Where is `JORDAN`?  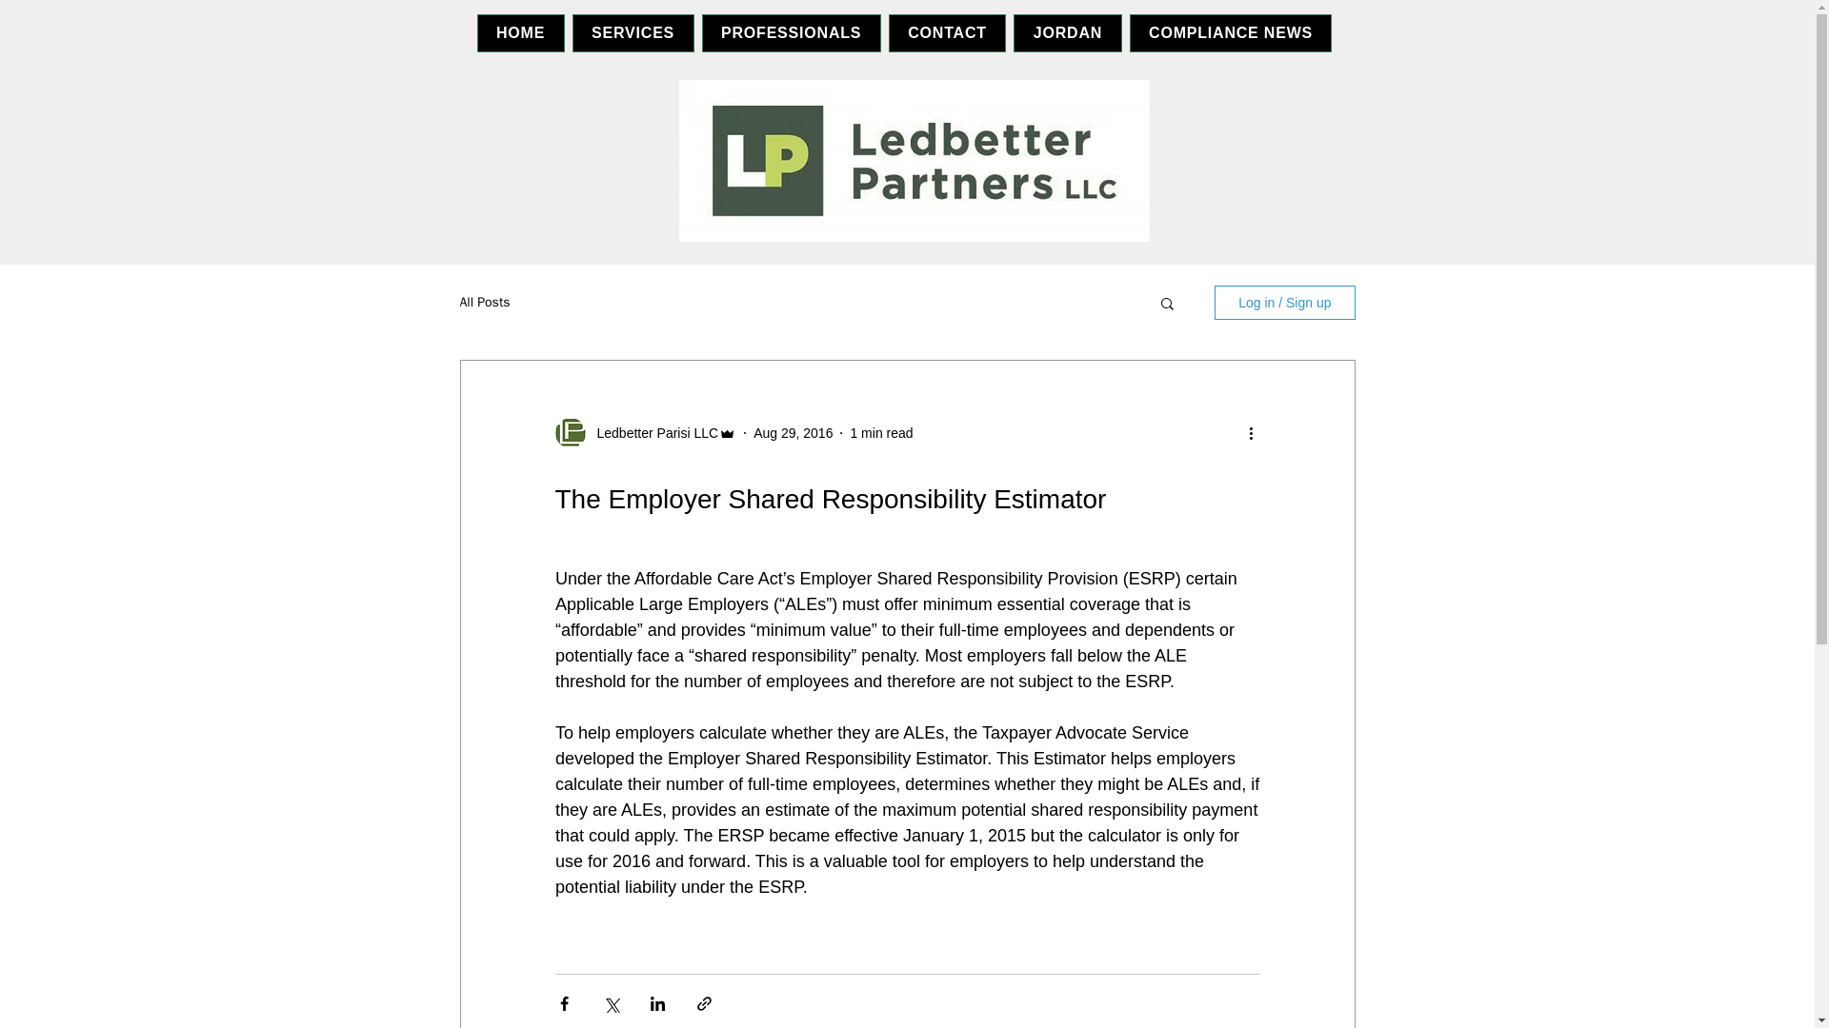
JORDAN is located at coordinates (1067, 33).